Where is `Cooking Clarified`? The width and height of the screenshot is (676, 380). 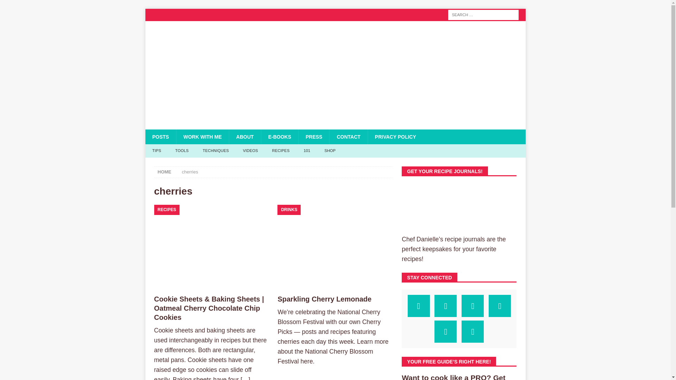
Cooking Clarified is located at coordinates (326, 125).